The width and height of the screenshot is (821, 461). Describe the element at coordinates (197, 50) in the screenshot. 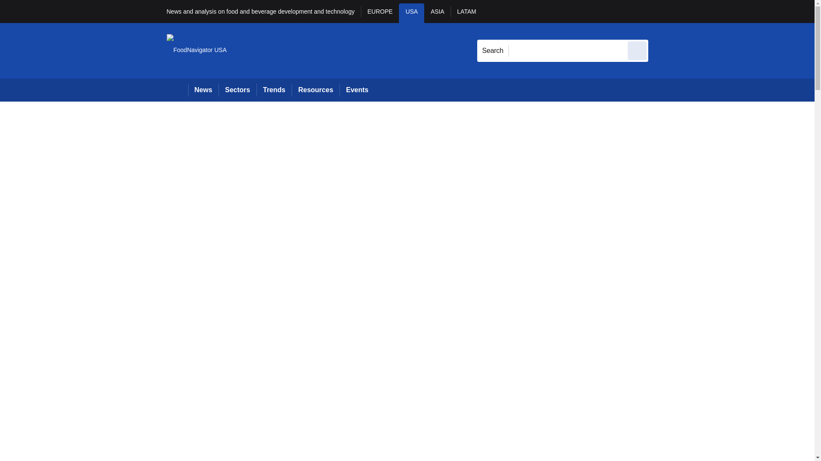

I see `FoodNavigator USA` at that location.